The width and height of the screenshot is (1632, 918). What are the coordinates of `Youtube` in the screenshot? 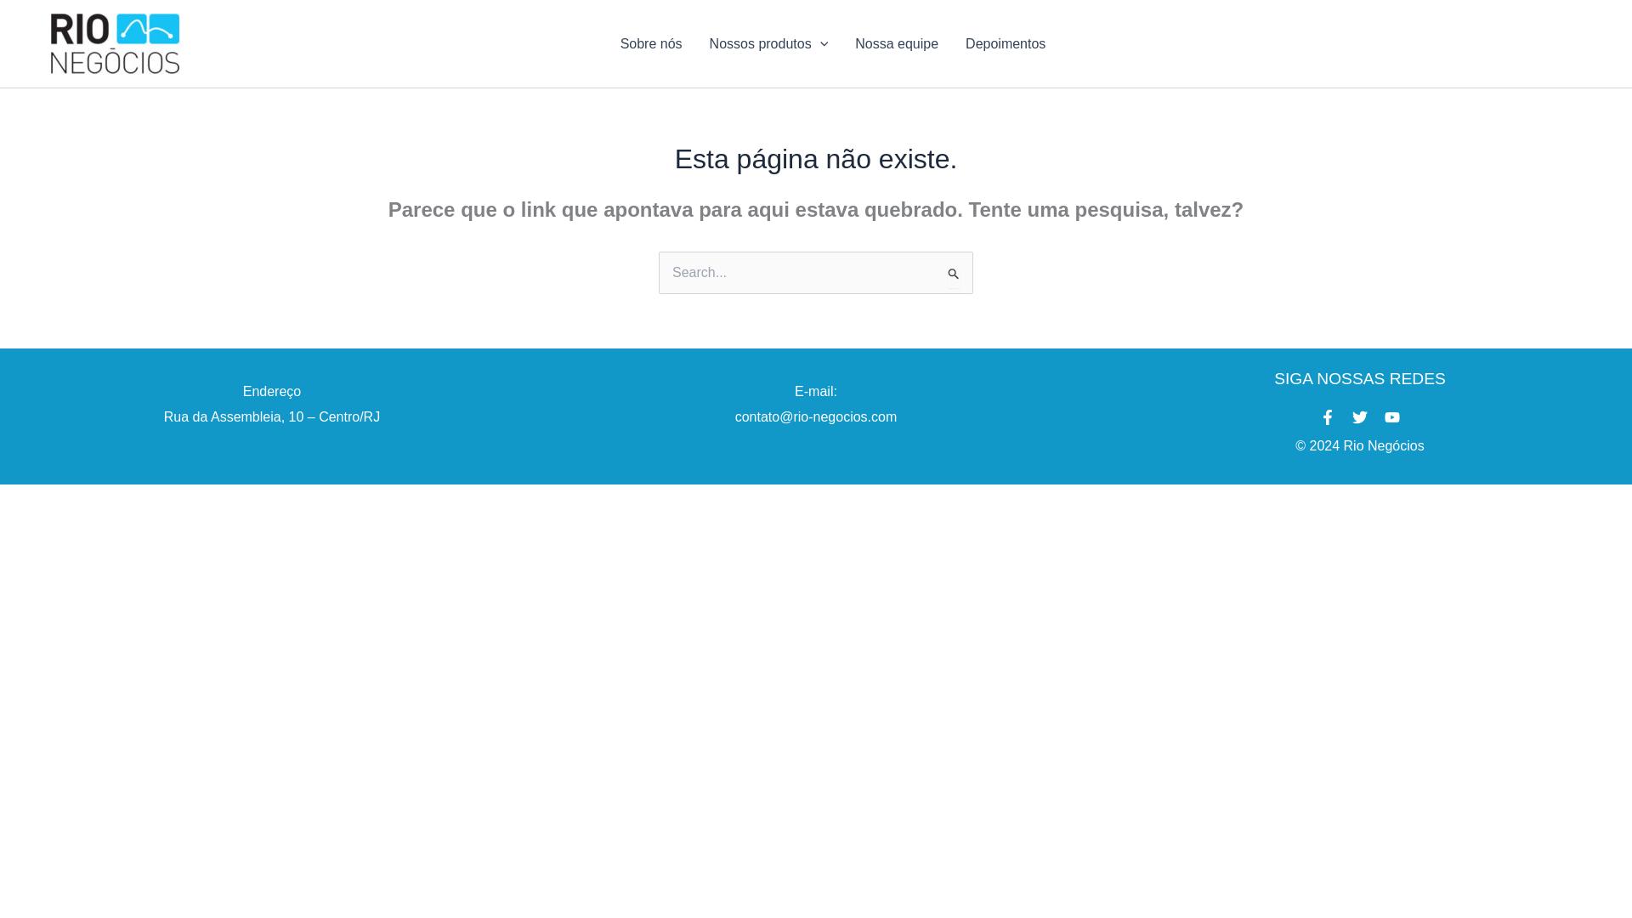 It's located at (1392, 416).